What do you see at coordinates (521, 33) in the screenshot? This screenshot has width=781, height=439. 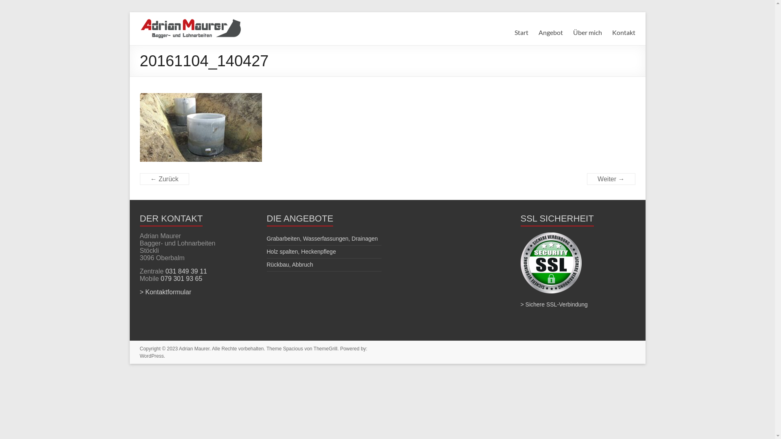 I see `Start` at bounding box center [521, 33].